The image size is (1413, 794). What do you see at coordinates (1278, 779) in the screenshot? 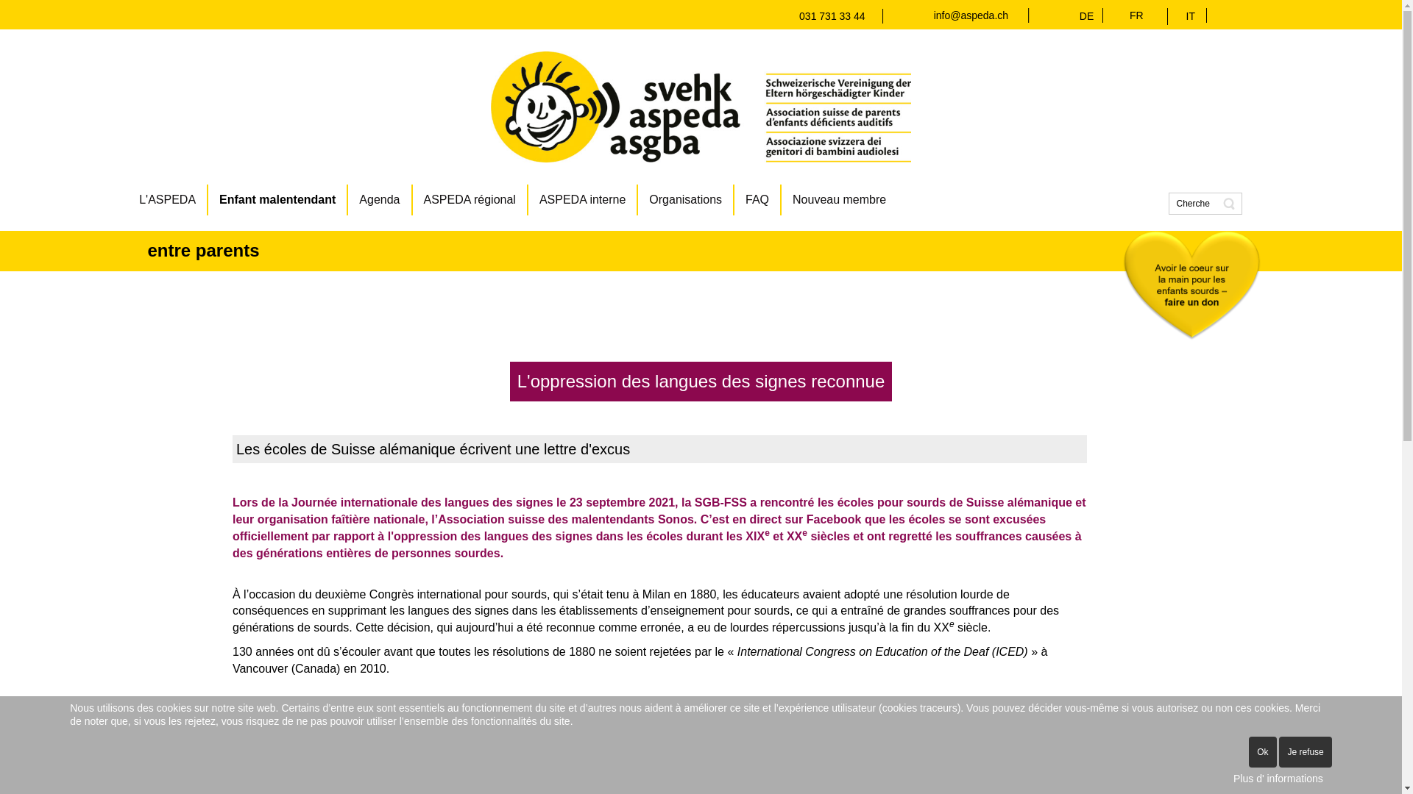
I see `Plus d' informations` at bounding box center [1278, 779].